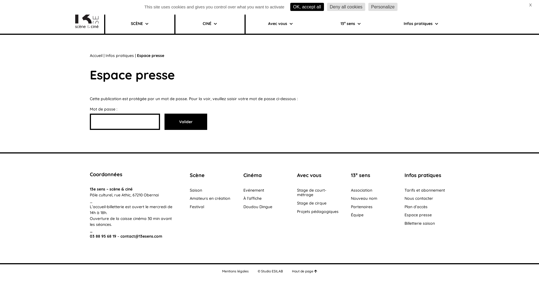  What do you see at coordinates (425, 190) in the screenshot?
I see `Tarifs et abonnement` at bounding box center [425, 190].